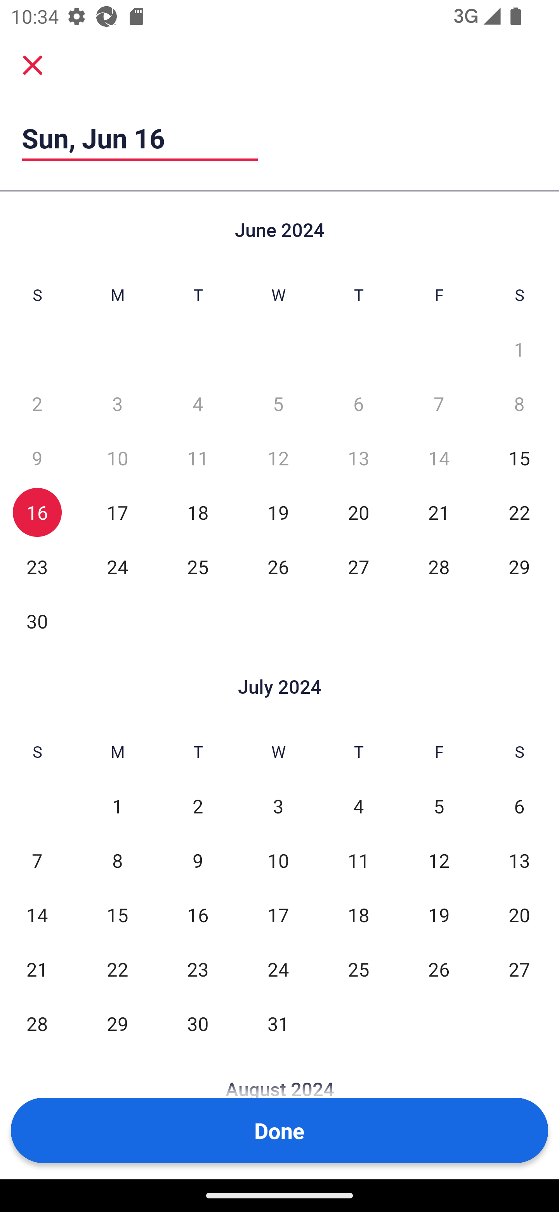 Image resolution: width=559 pixels, height=1212 pixels. I want to click on 11 Tue, Jun 11, Not Selected, so click(198, 458).